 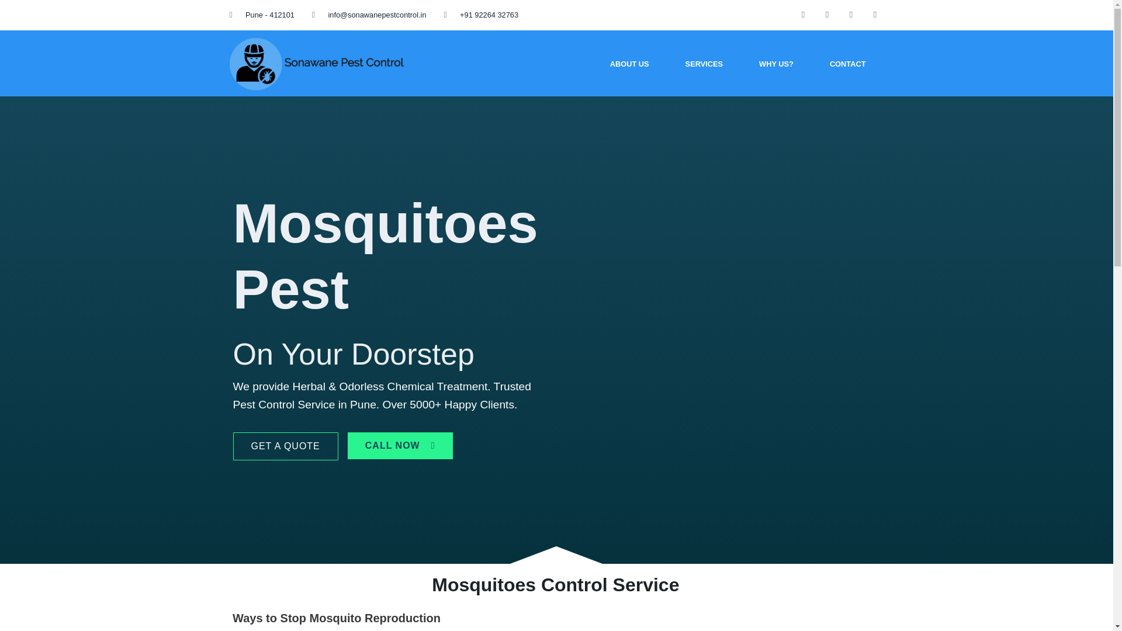 What do you see at coordinates (630, 64) in the screenshot?
I see `ABOUT US` at bounding box center [630, 64].